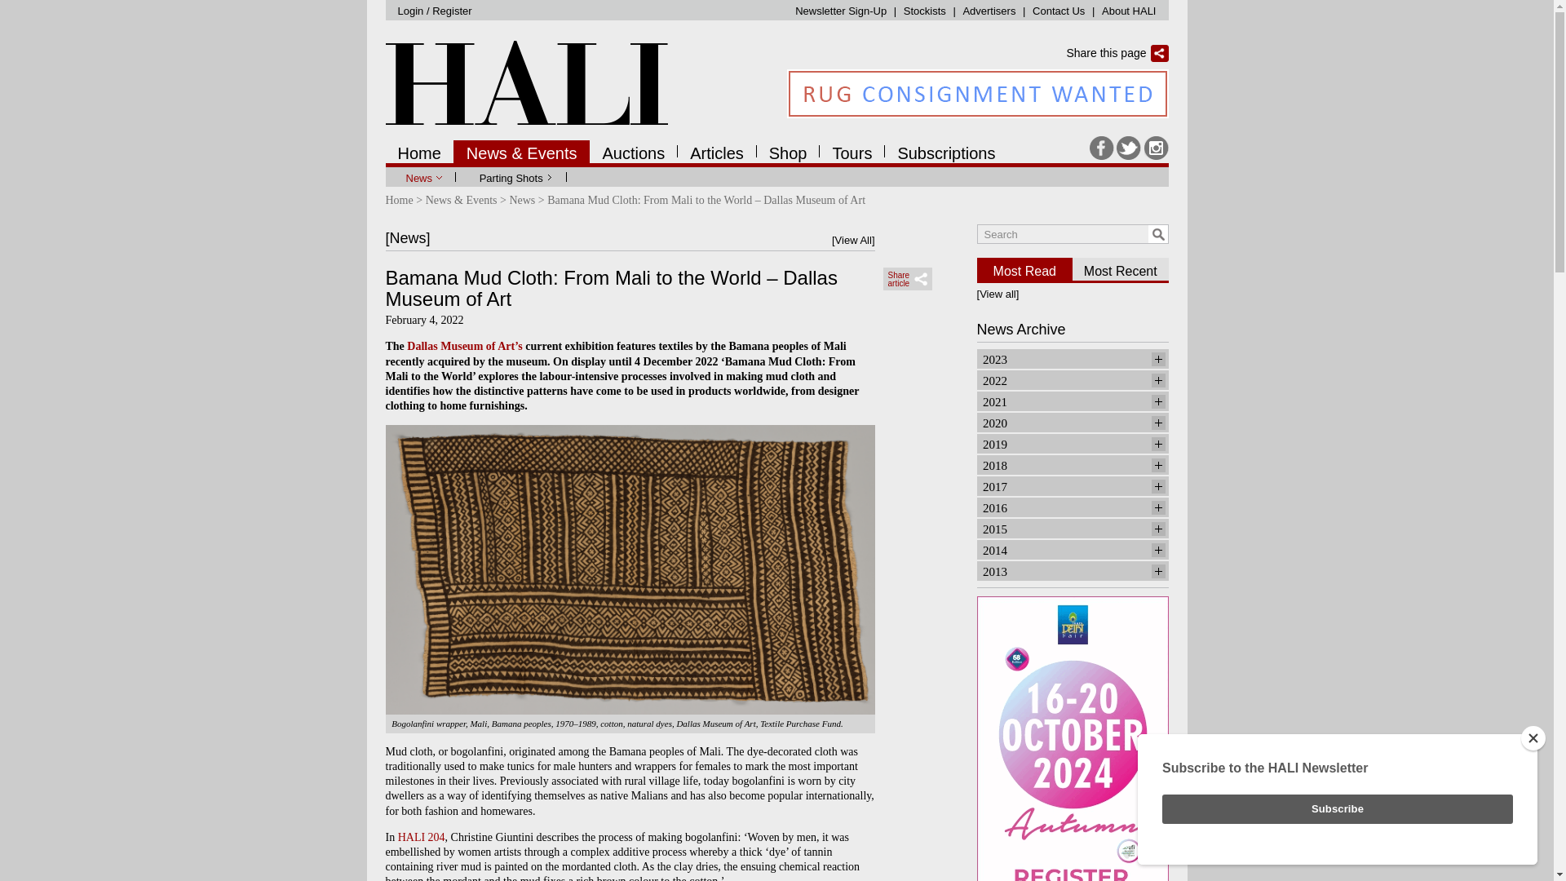  I want to click on Articles, so click(716, 151).